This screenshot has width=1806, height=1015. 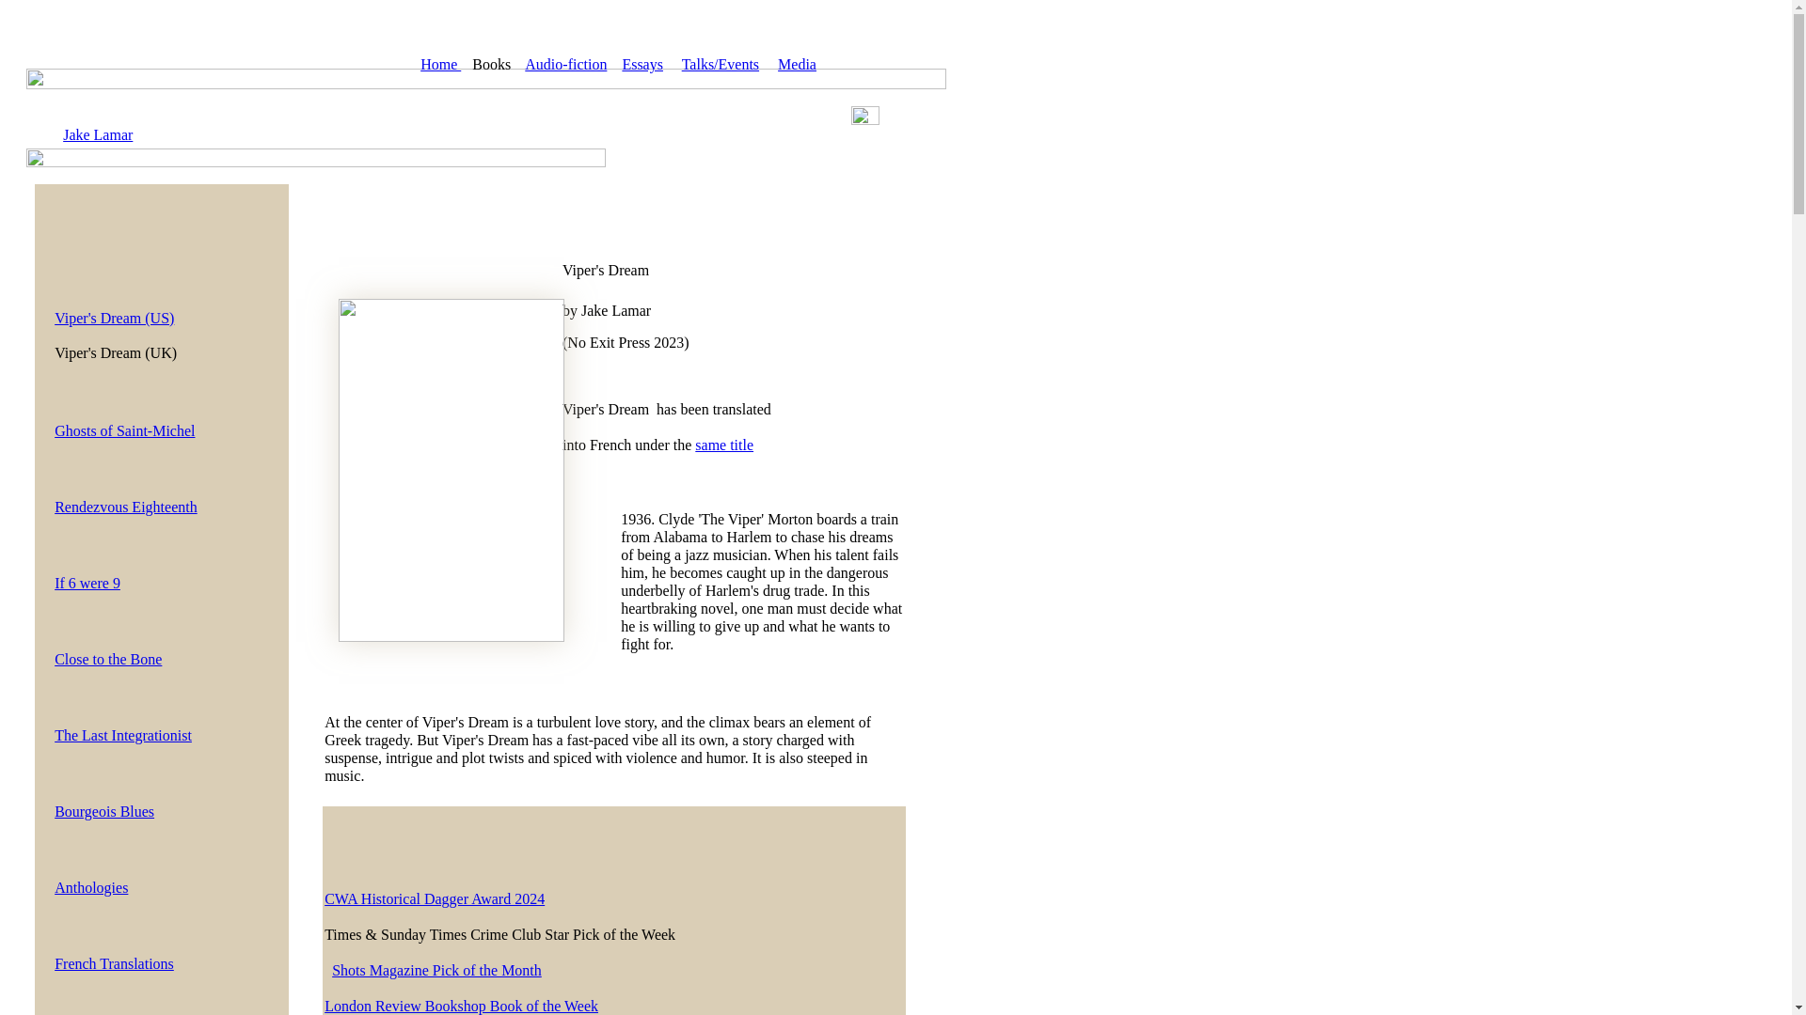 I want to click on French Translations, so click(x=113, y=963).